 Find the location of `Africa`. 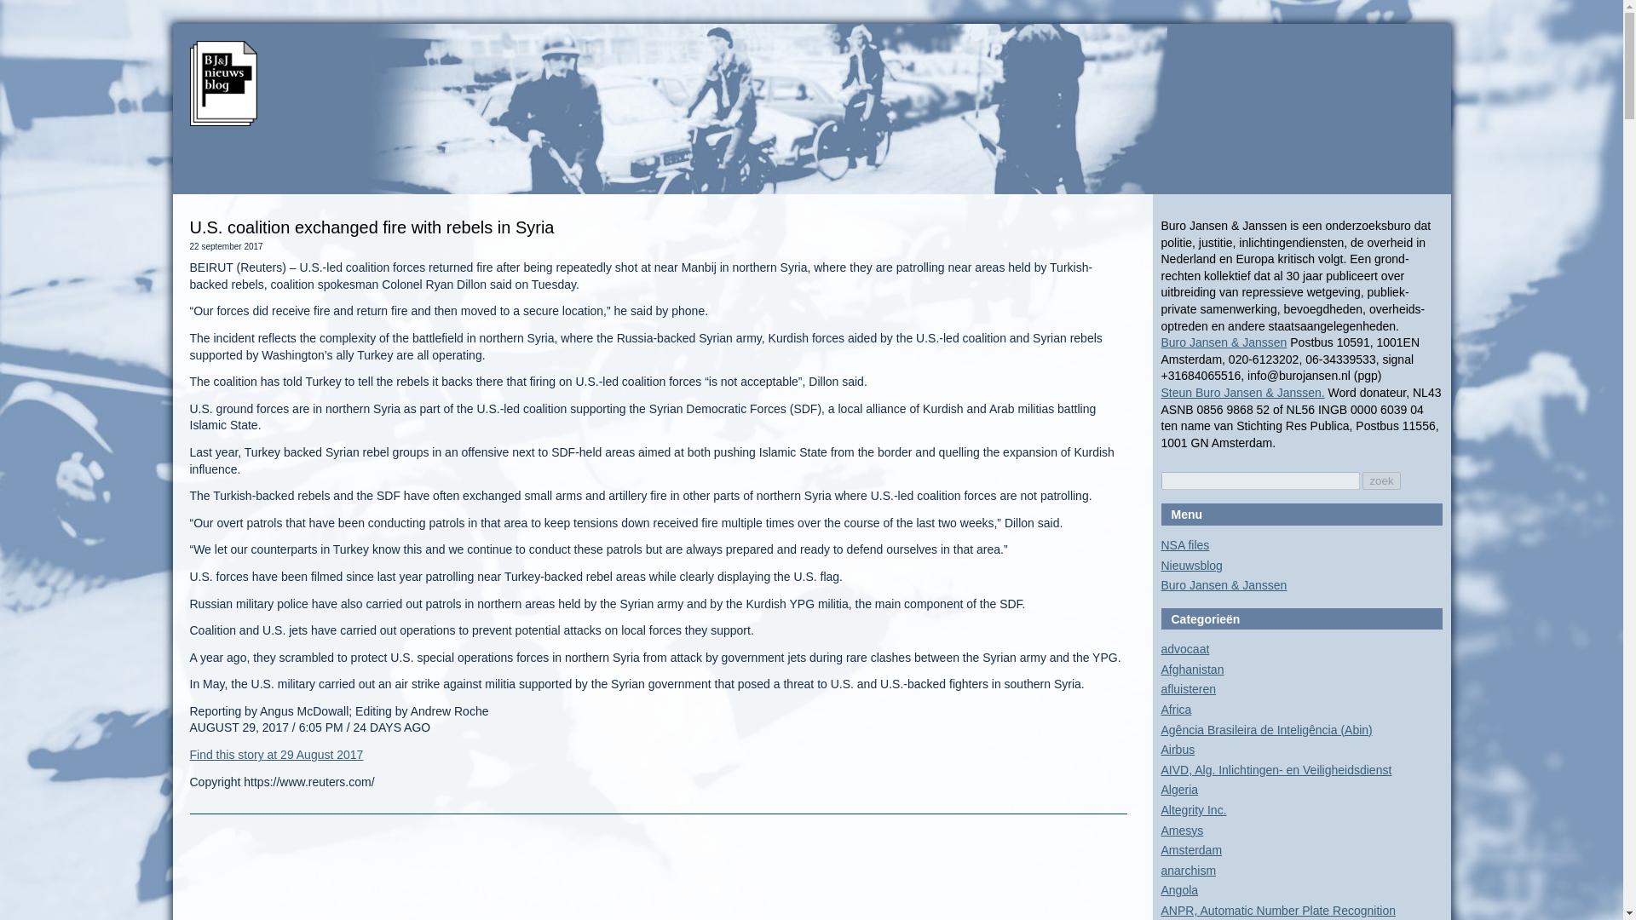

Africa is located at coordinates (1175, 710).